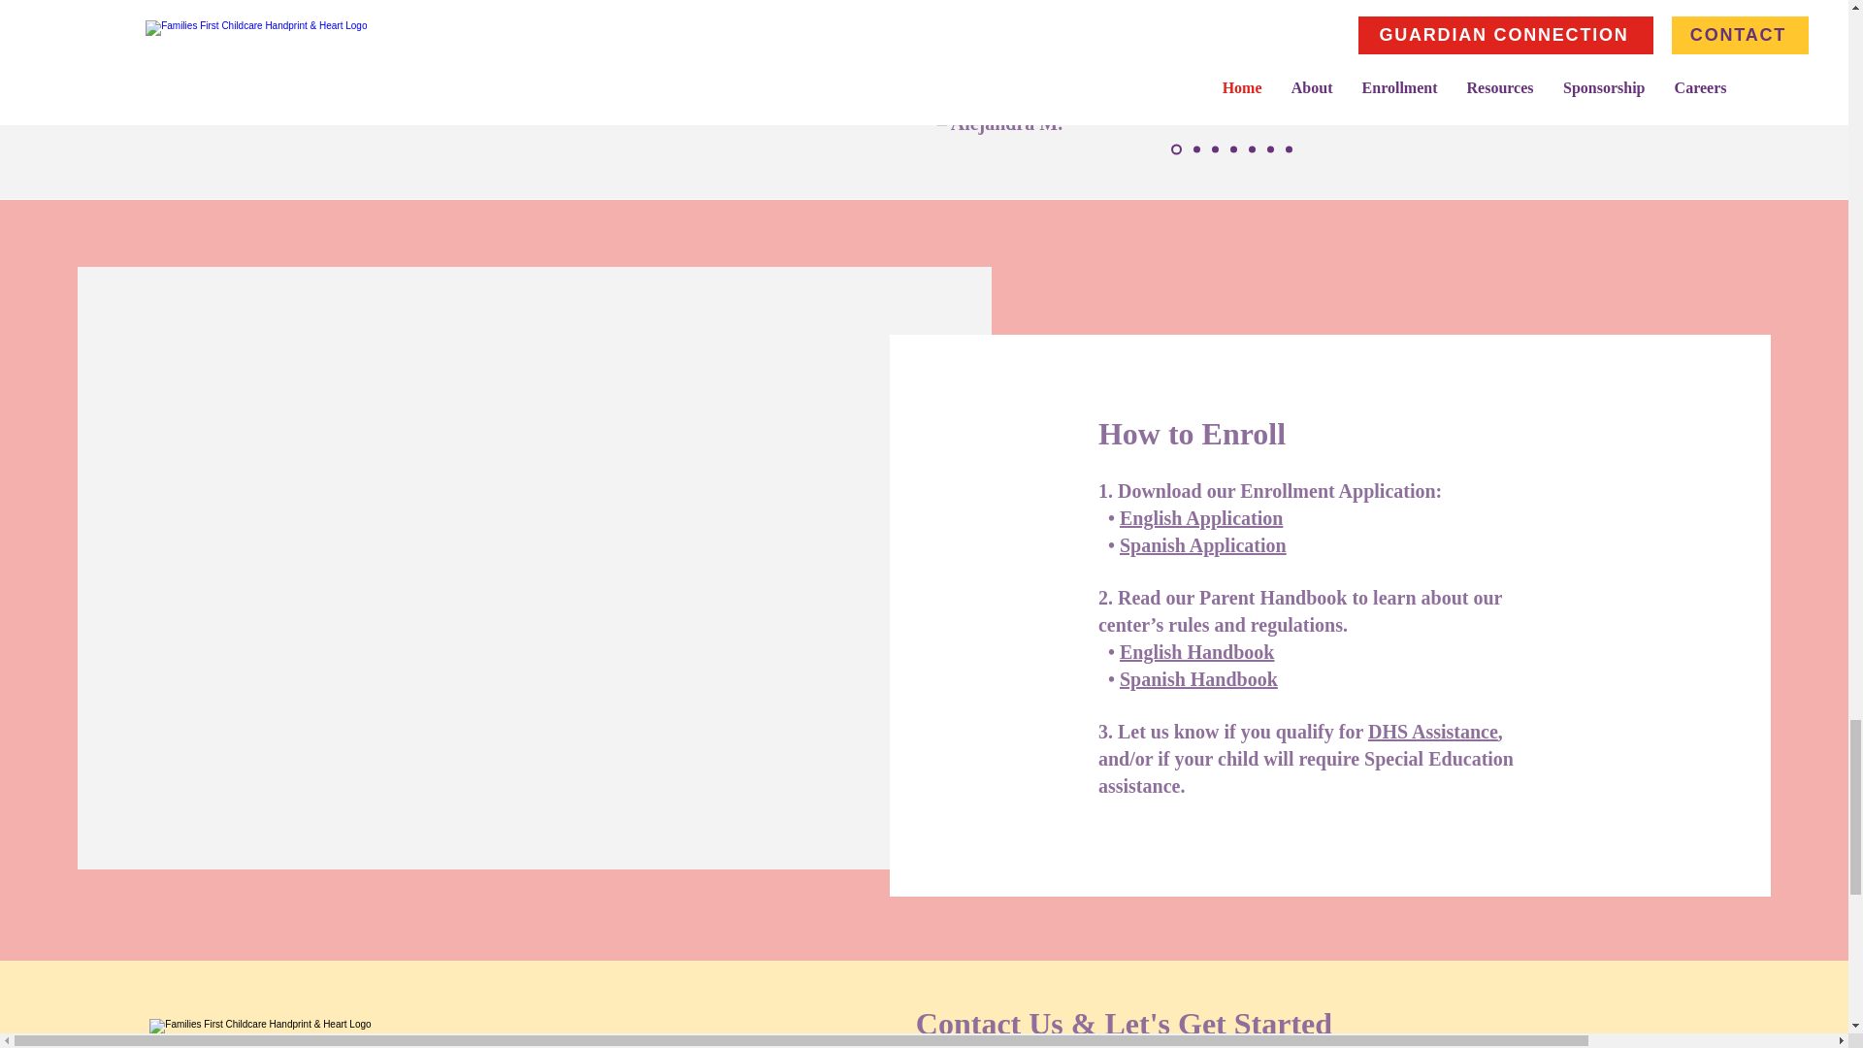  What do you see at coordinates (1196, 651) in the screenshot?
I see `English Handbook` at bounding box center [1196, 651].